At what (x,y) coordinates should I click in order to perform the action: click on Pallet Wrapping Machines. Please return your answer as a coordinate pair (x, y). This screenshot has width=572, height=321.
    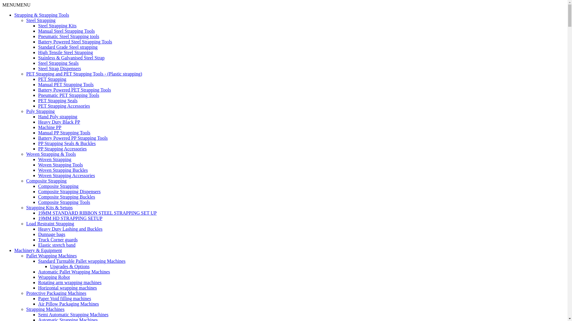
    Looking at the image, I should click on (52, 256).